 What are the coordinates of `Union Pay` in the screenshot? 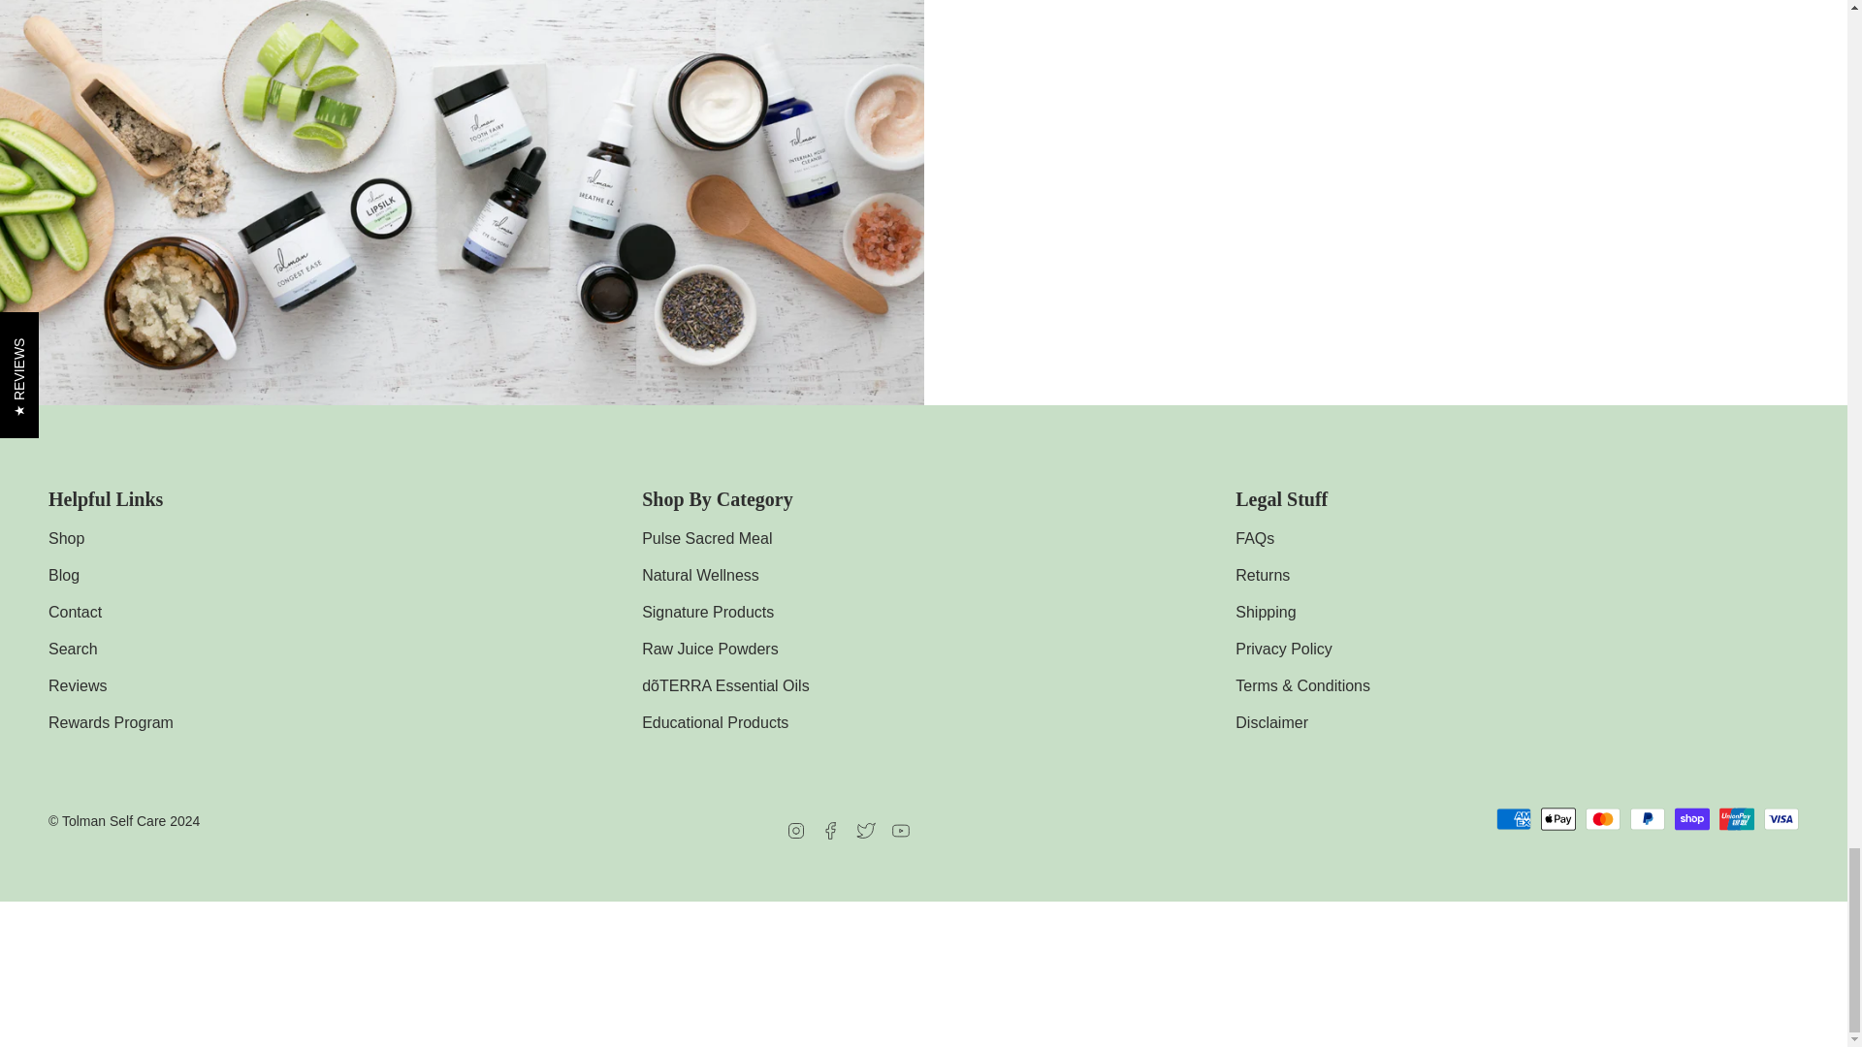 It's located at (1736, 818).